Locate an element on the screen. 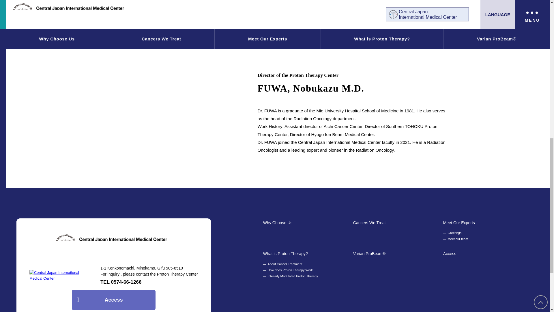  Meet Our Experts is located at coordinates (459, 222).